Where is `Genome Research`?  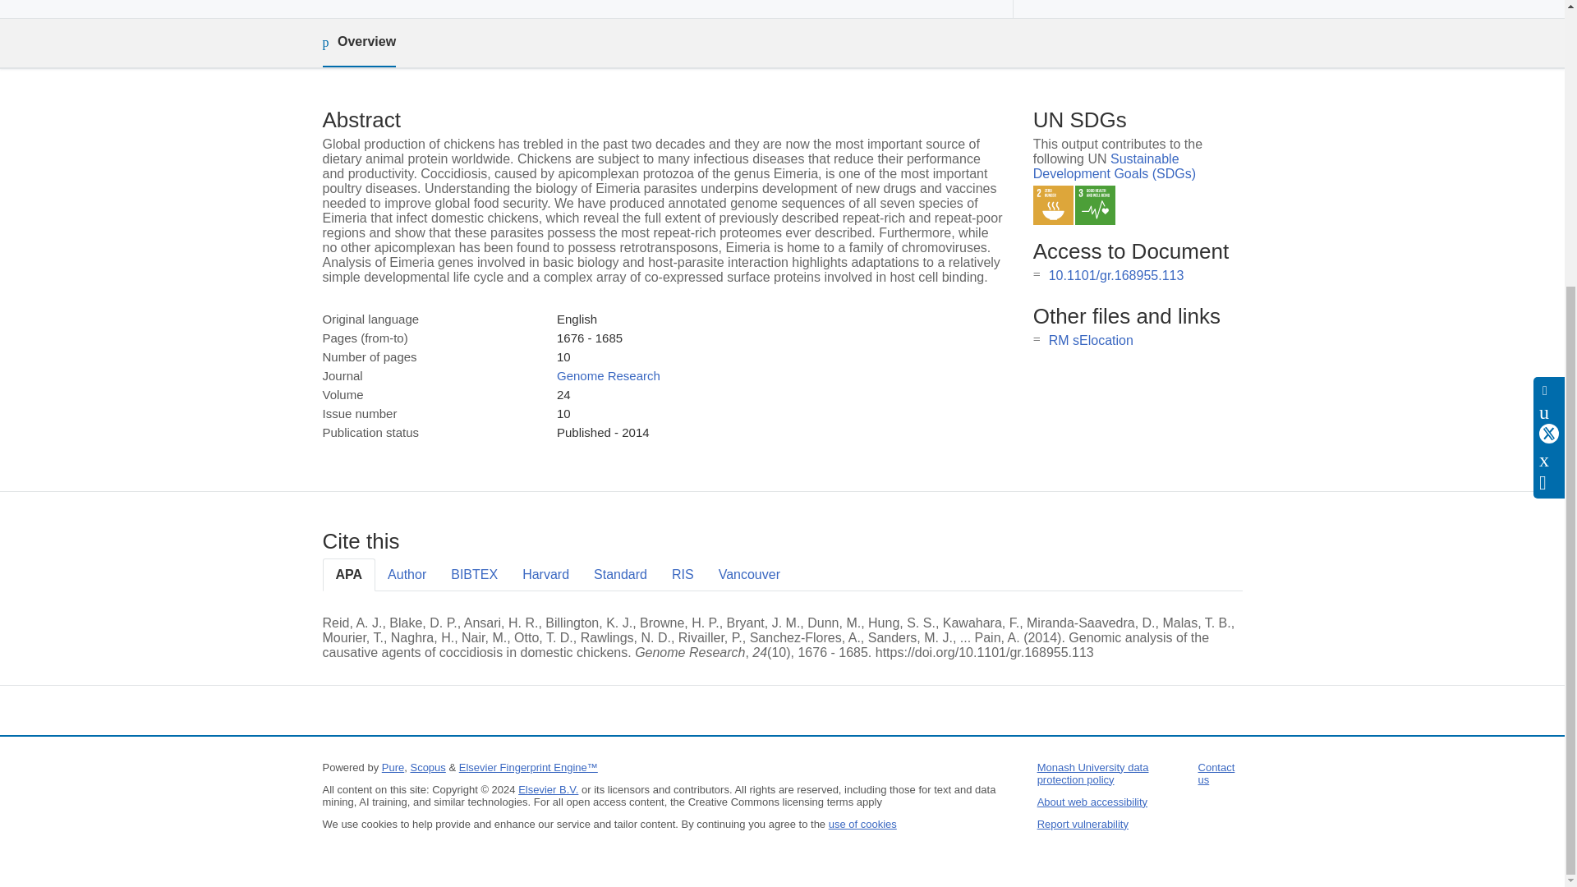 Genome Research is located at coordinates (608, 375).